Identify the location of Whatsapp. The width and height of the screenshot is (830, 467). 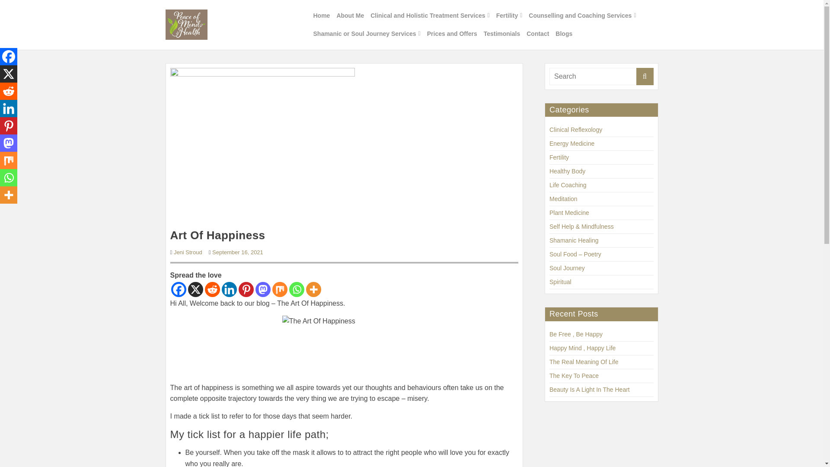
(296, 289).